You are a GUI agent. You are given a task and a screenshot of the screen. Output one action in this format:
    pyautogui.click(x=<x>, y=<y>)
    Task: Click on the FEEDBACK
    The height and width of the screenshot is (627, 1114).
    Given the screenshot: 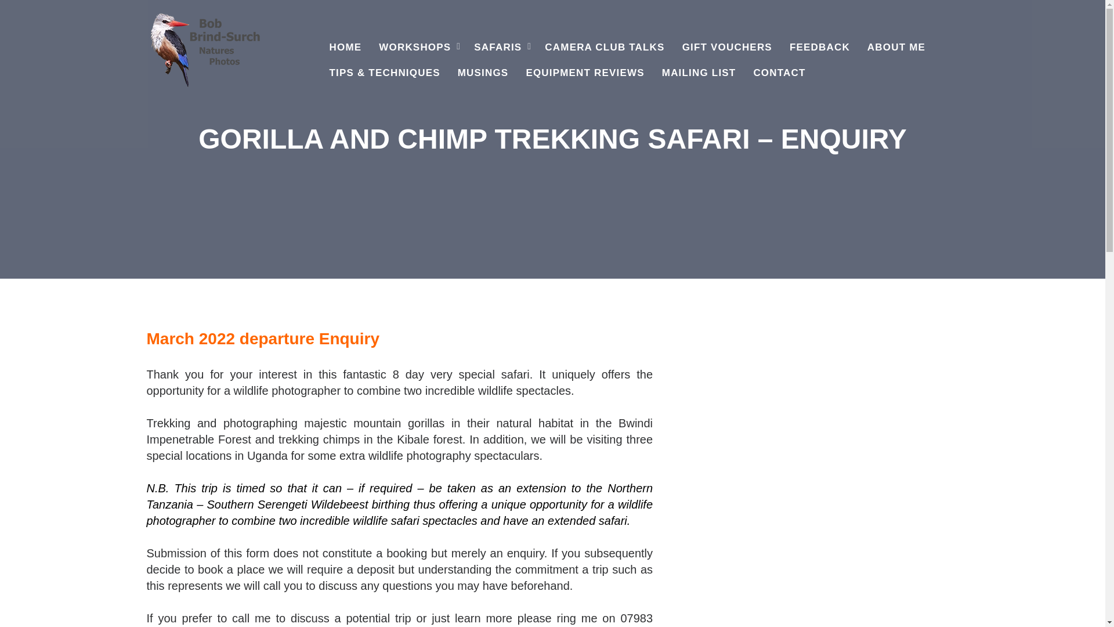 What is the action you would take?
    pyautogui.click(x=819, y=48)
    